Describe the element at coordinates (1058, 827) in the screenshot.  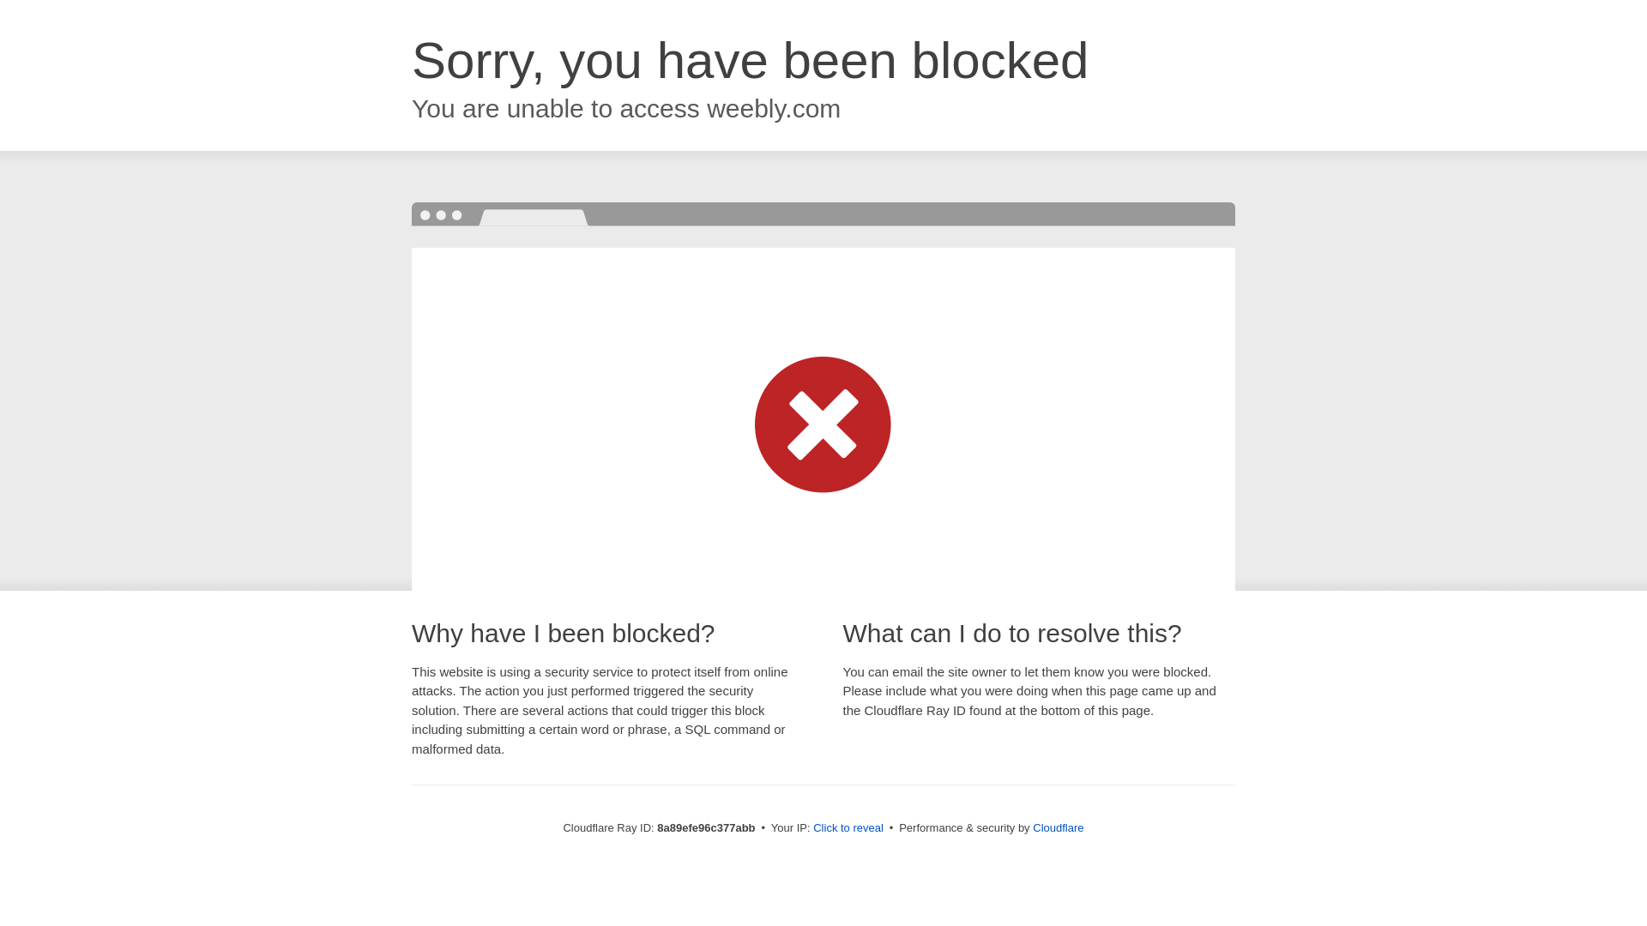
I see `Cloudflare` at that location.